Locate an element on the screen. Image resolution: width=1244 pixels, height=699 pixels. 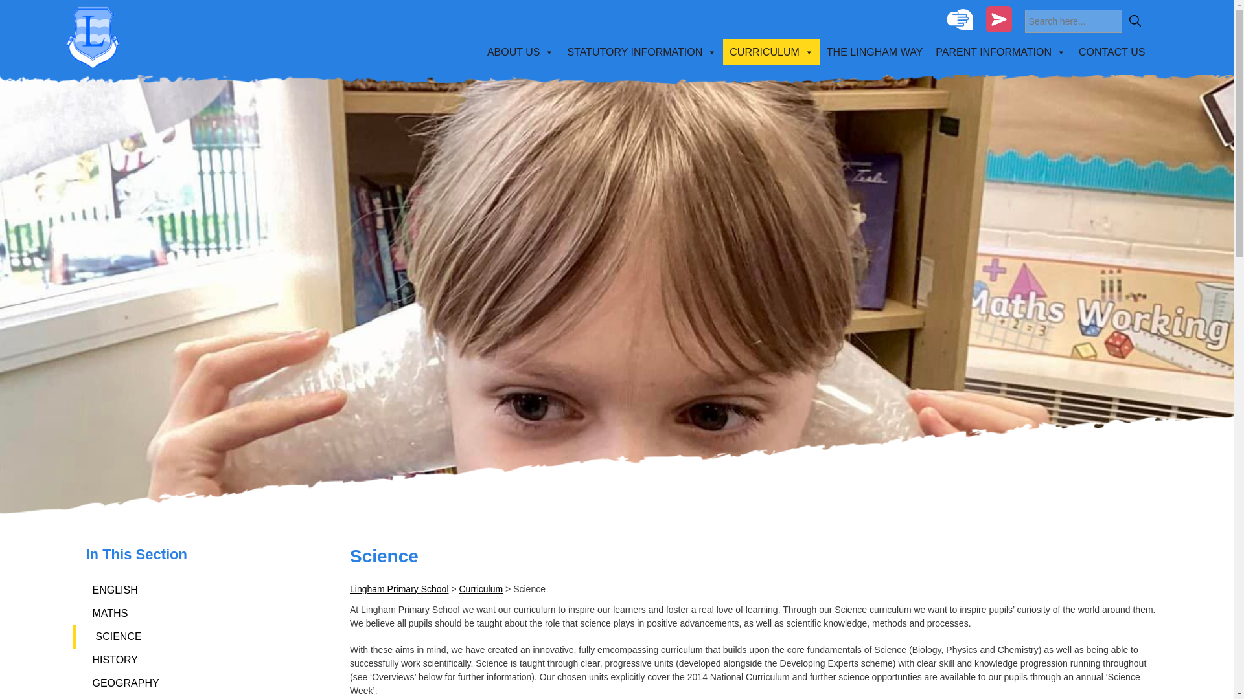
Go to Curriculum. is located at coordinates (481, 589).